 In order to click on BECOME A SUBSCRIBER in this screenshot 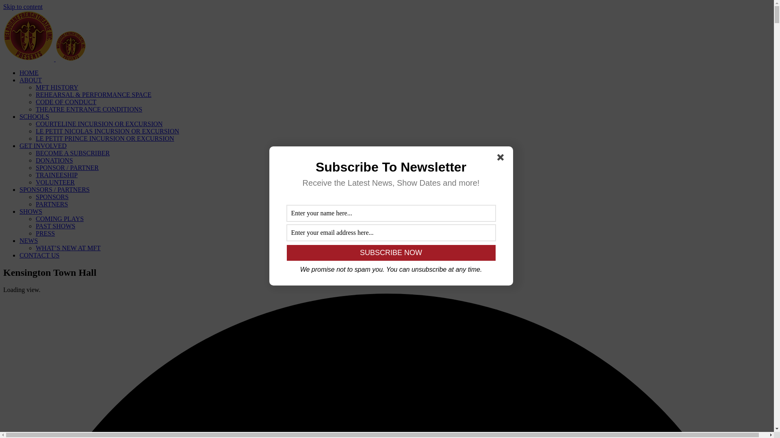, I will do `click(73, 153)`.